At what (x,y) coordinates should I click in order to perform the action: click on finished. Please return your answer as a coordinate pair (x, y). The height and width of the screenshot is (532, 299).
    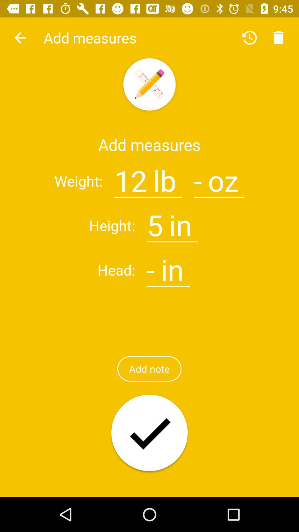
    Looking at the image, I should click on (149, 433).